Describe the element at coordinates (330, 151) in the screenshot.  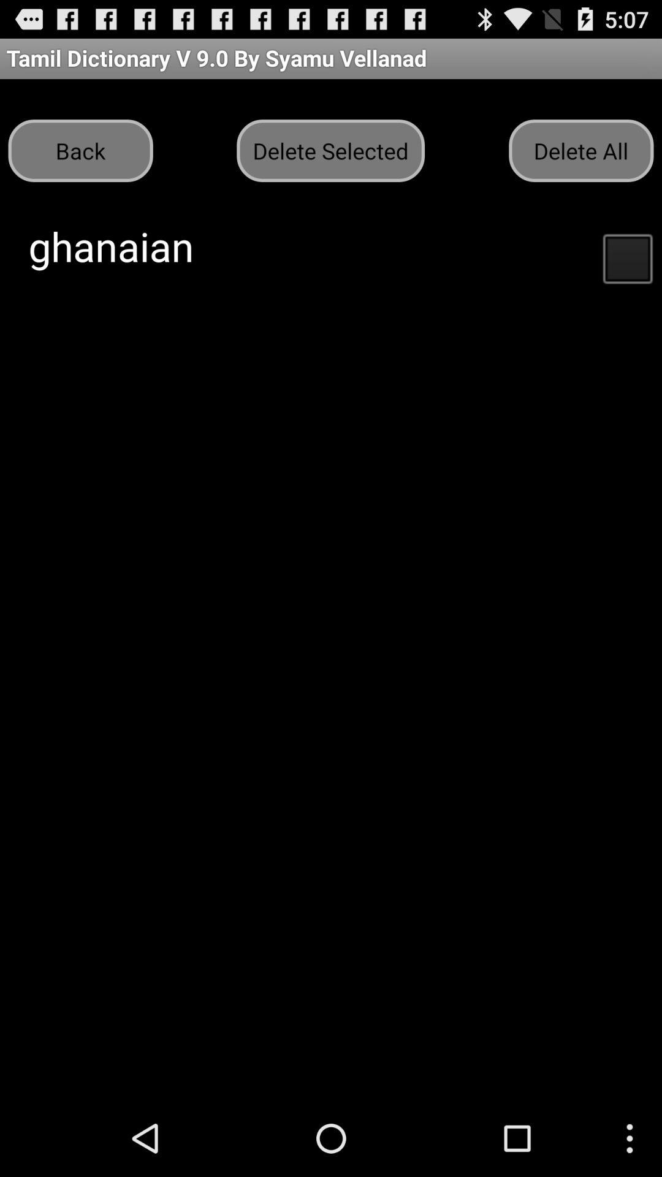
I see `flip until delete selected icon` at that location.